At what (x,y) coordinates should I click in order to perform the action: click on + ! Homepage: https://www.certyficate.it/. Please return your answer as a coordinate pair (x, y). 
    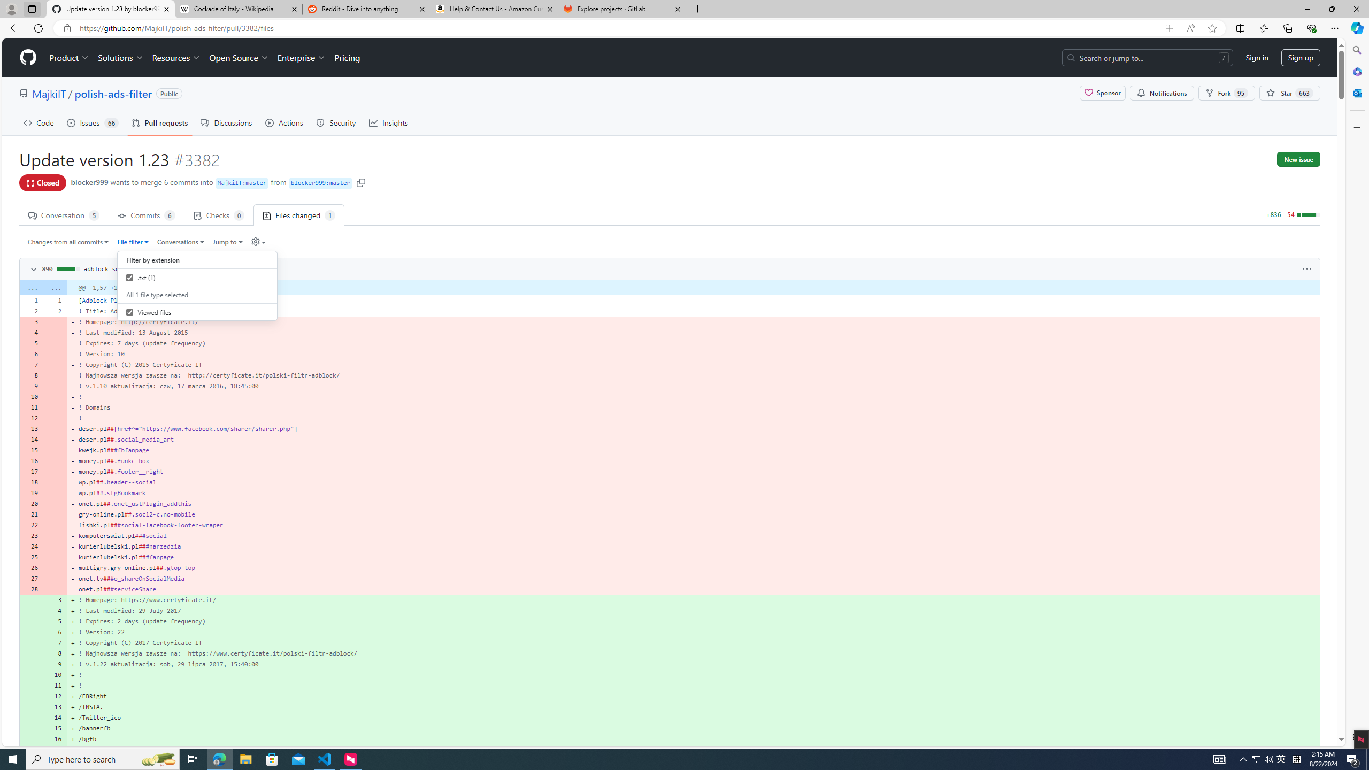
    Looking at the image, I should click on (693, 599).